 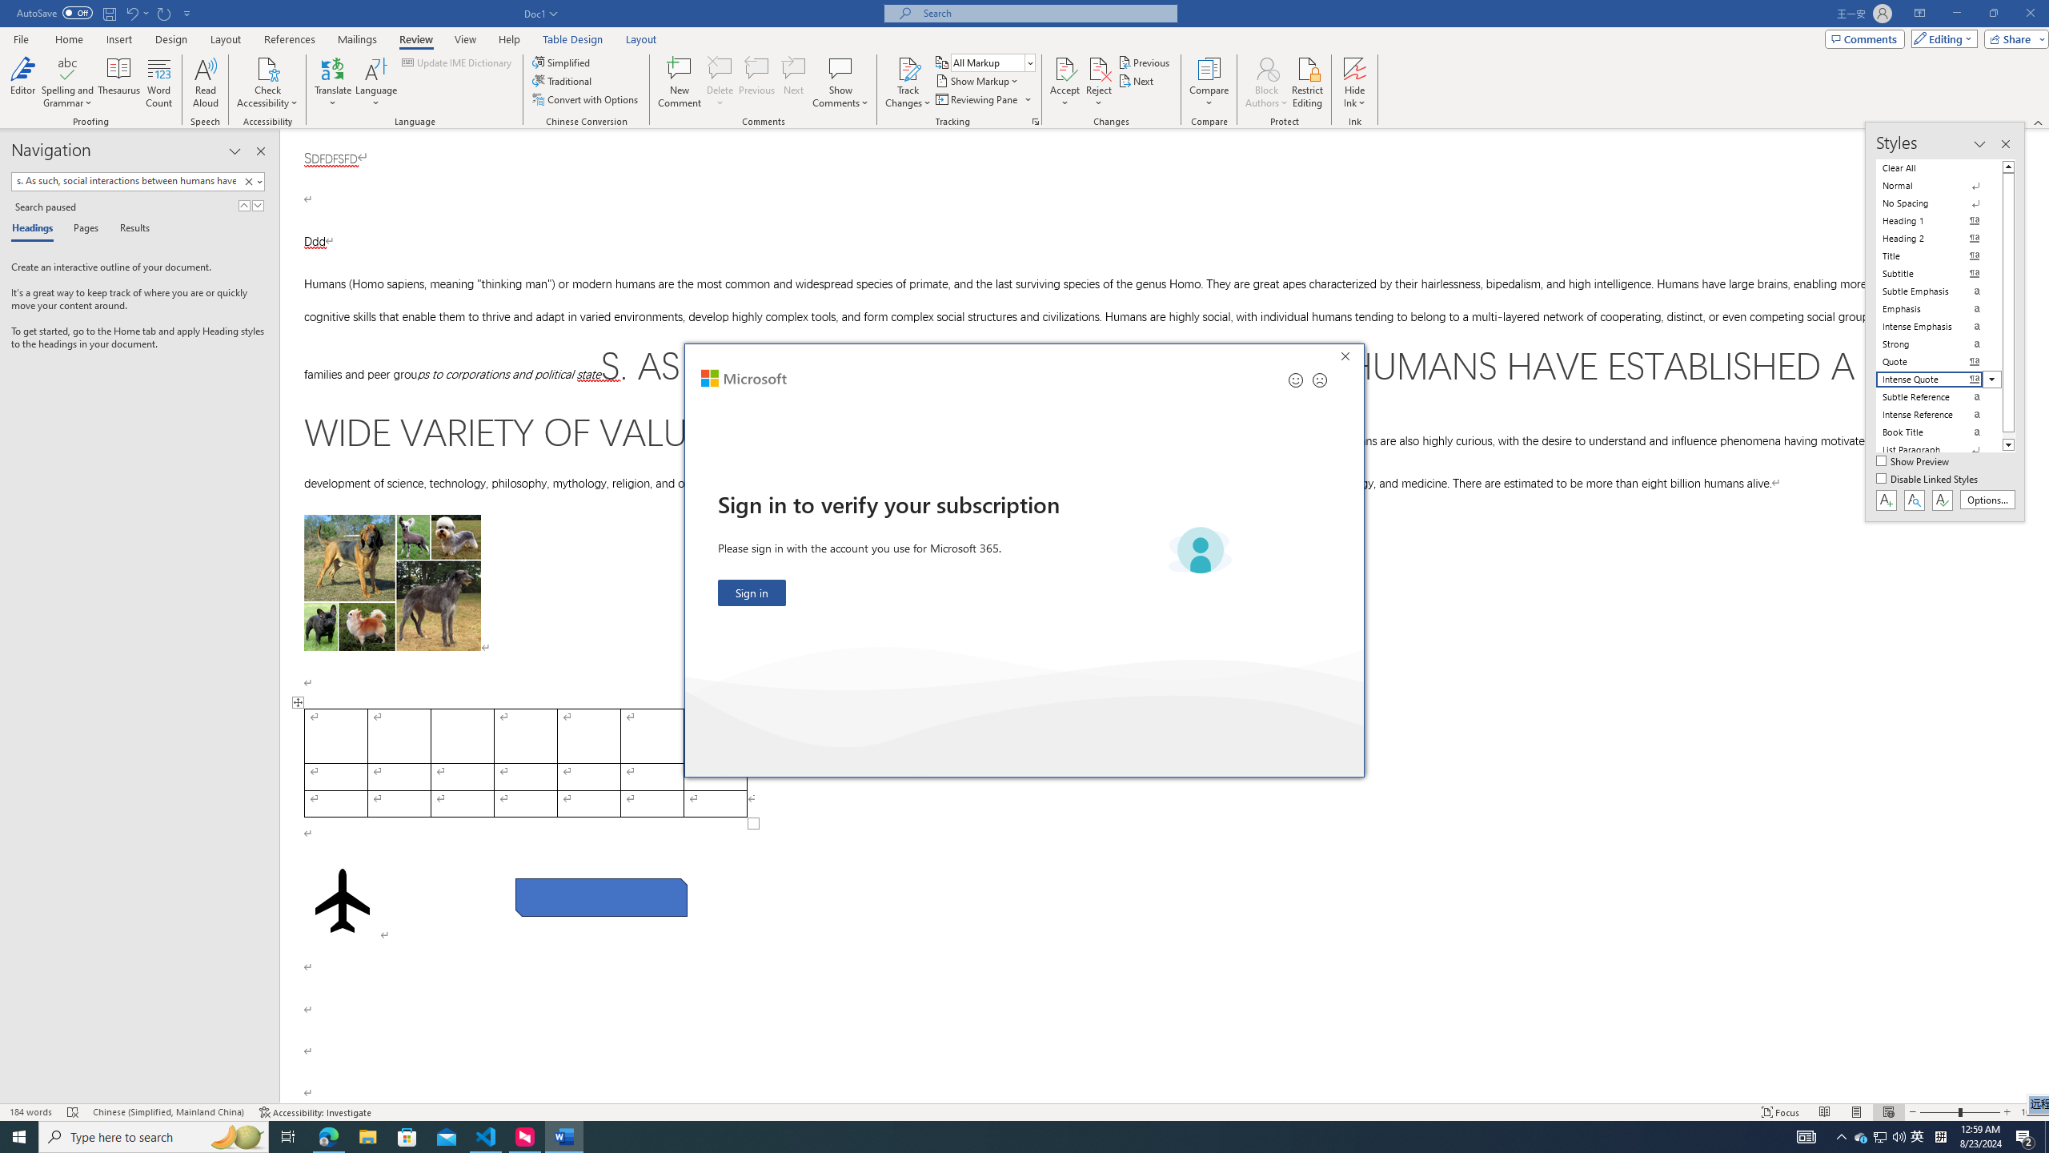 I want to click on Reject, so click(x=1099, y=82).